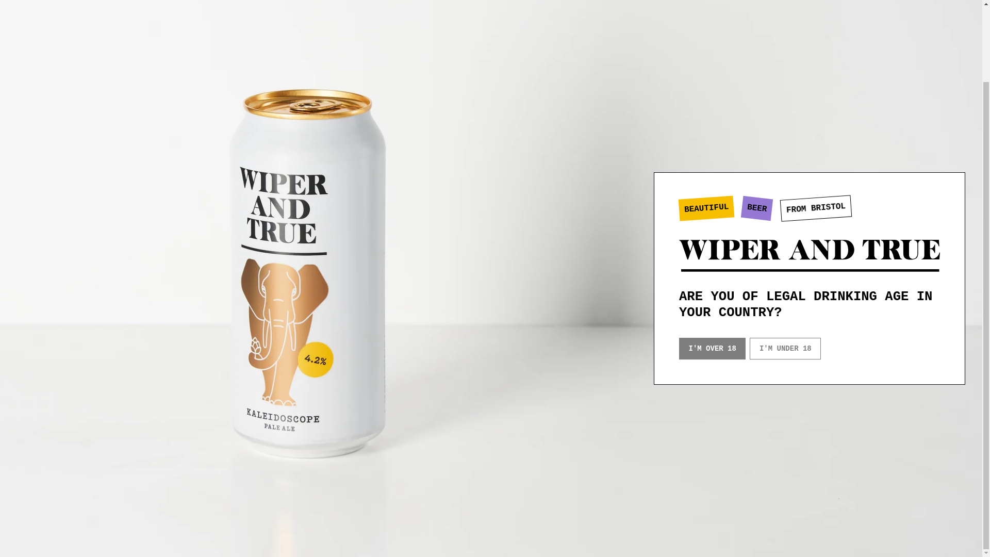 This screenshot has height=557, width=990. What do you see at coordinates (817, 534) in the screenshot?
I see `Google Pay` at bounding box center [817, 534].